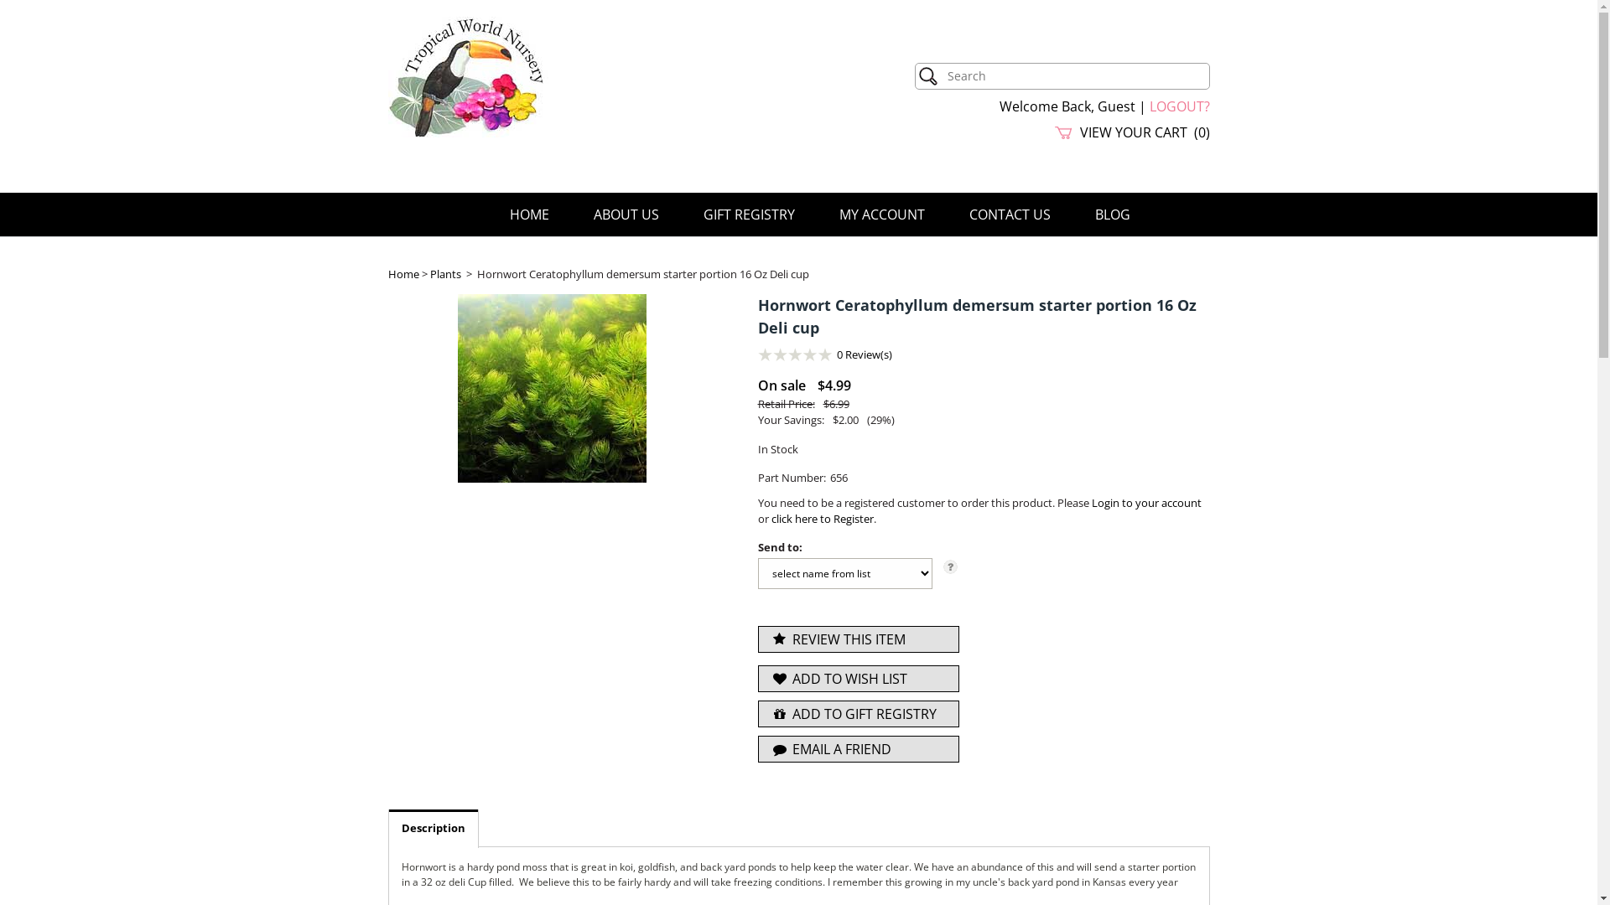 Image resolution: width=1610 pixels, height=905 pixels. I want to click on EMAIL A FRIEND, so click(859, 749).